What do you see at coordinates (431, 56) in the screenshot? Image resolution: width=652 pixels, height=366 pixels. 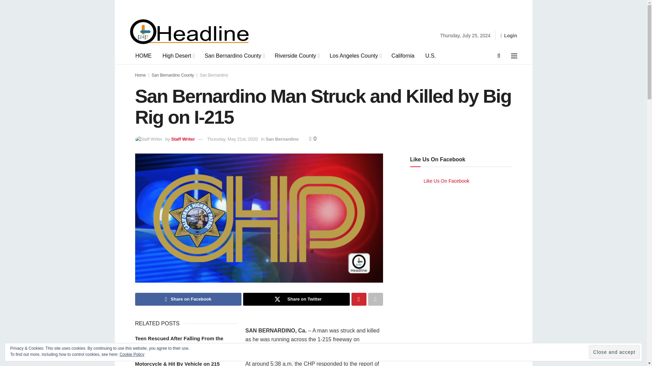 I see `U.S.` at bounding box center [431, 56].